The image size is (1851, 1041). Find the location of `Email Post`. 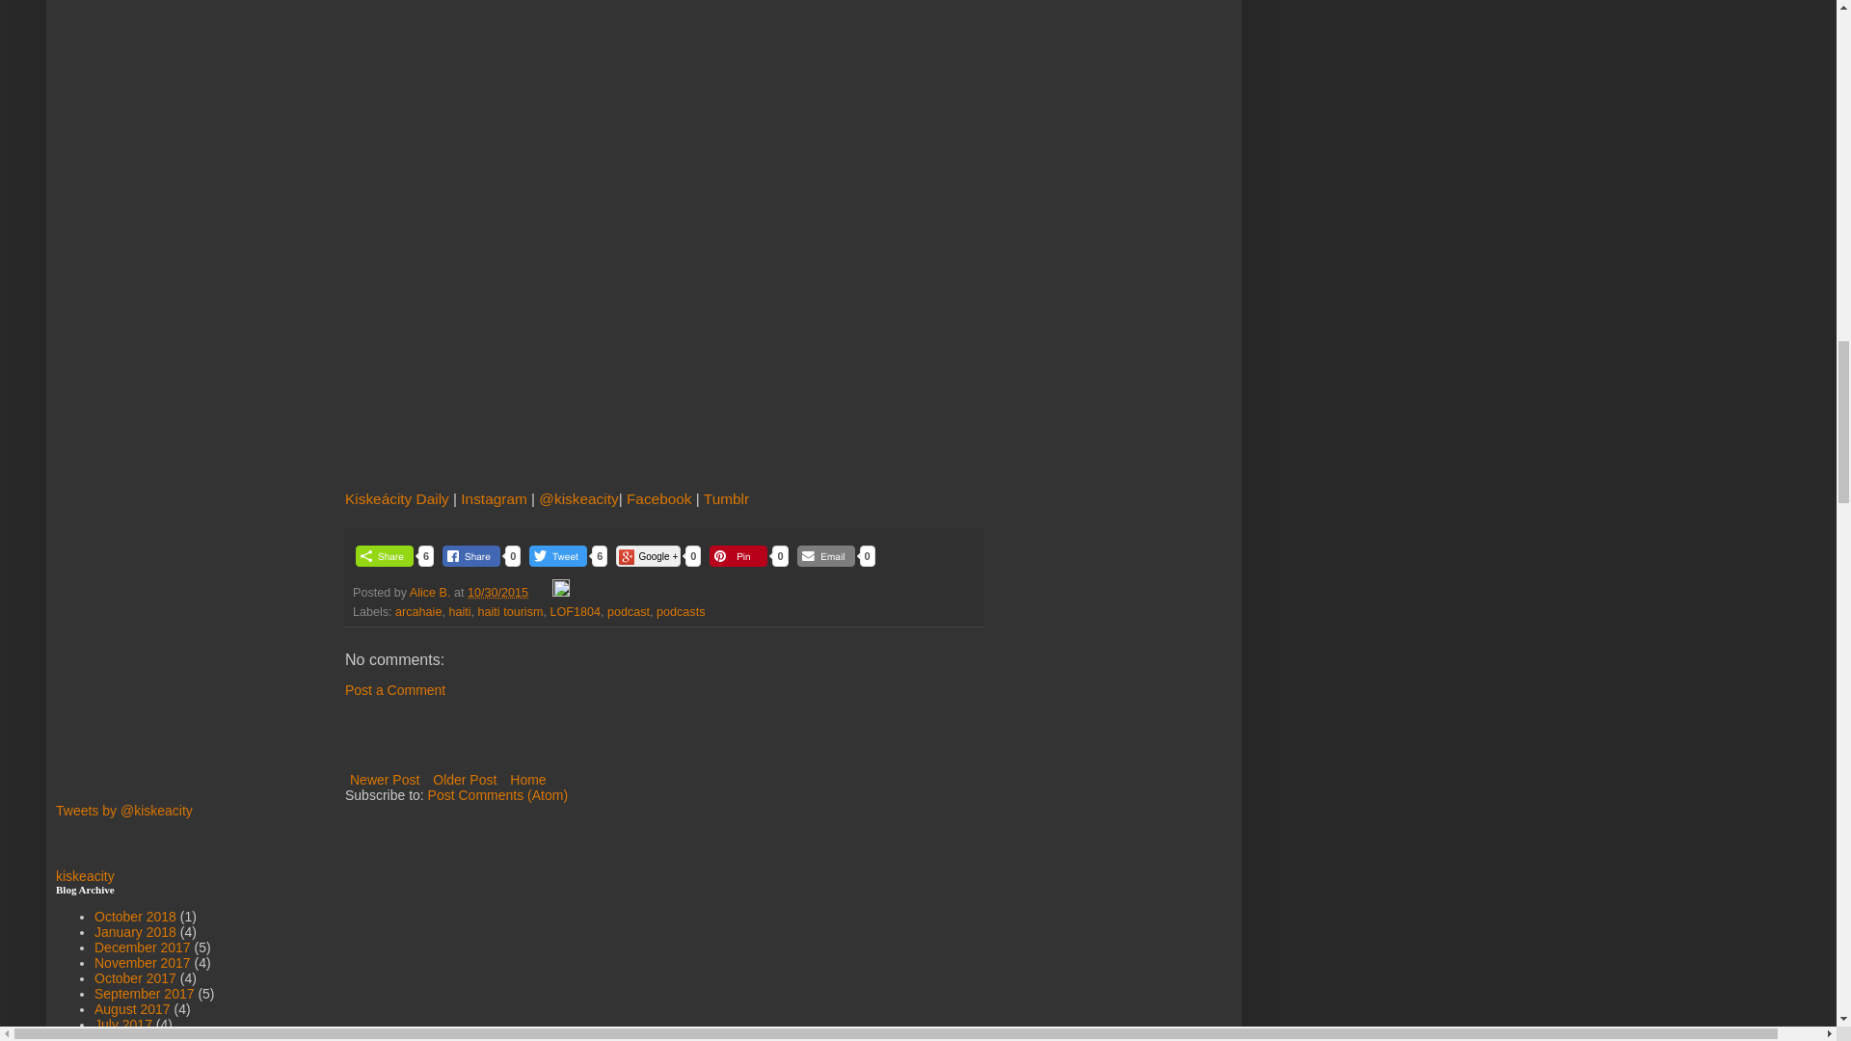

Email Post is located at coordinates (543, 593).